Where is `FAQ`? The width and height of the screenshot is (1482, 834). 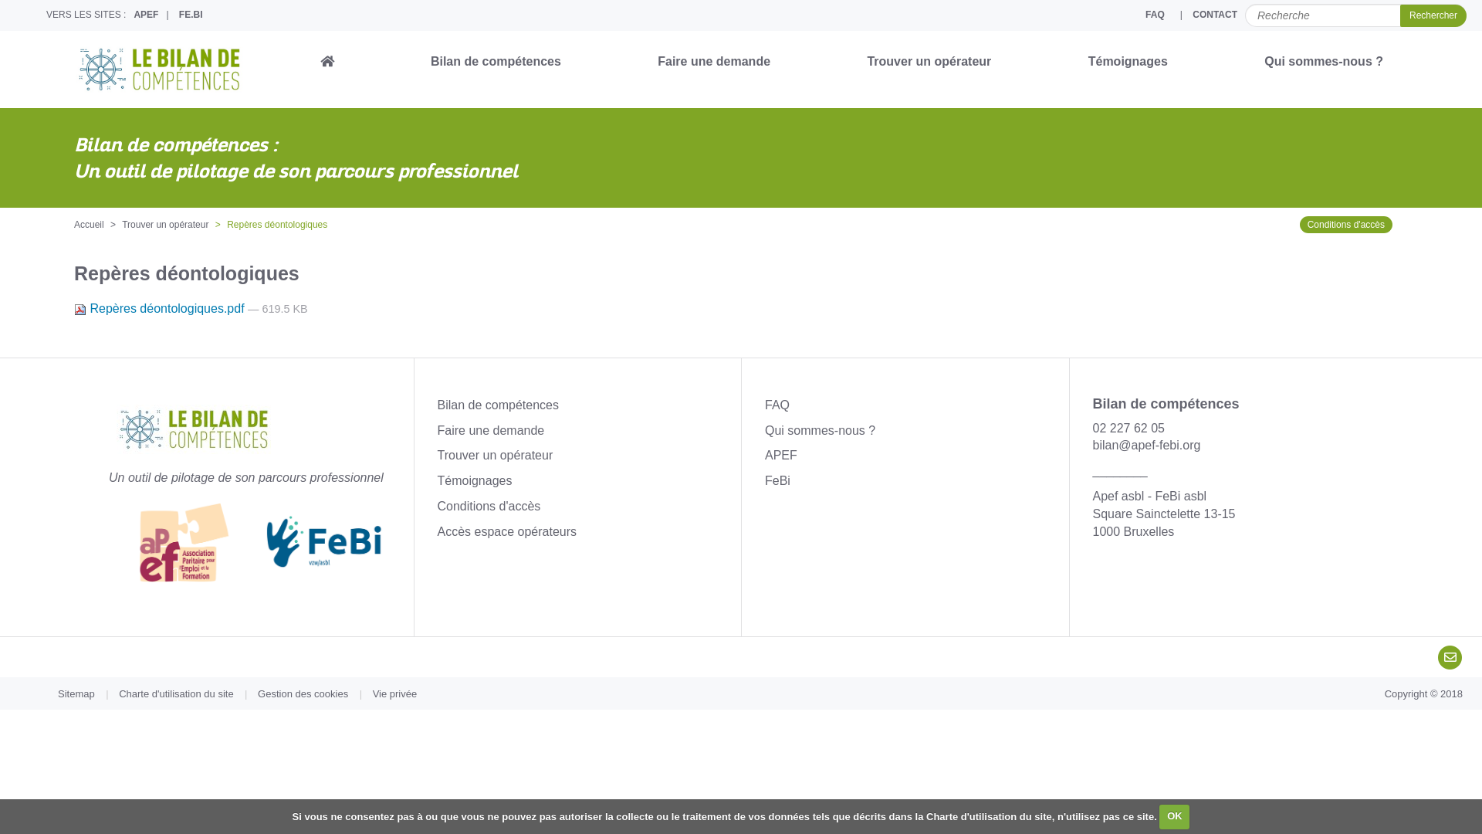
FAQ is located at coordinates (777, 405).